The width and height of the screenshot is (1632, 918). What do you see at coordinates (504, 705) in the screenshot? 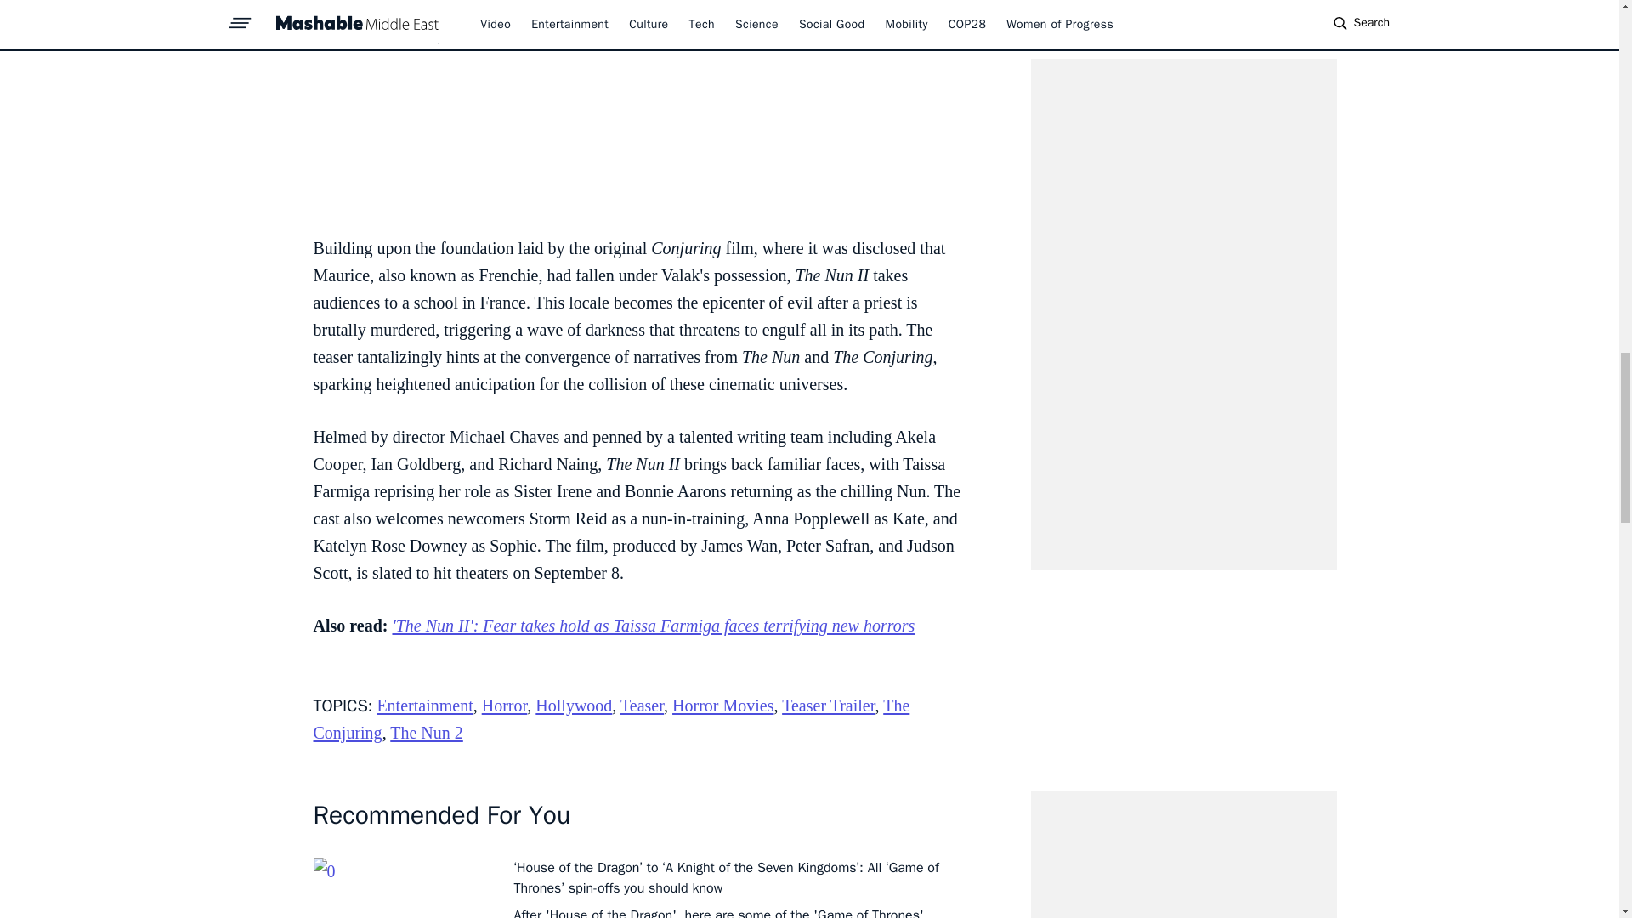
I see `Horror` at bounding box center [504, 705].